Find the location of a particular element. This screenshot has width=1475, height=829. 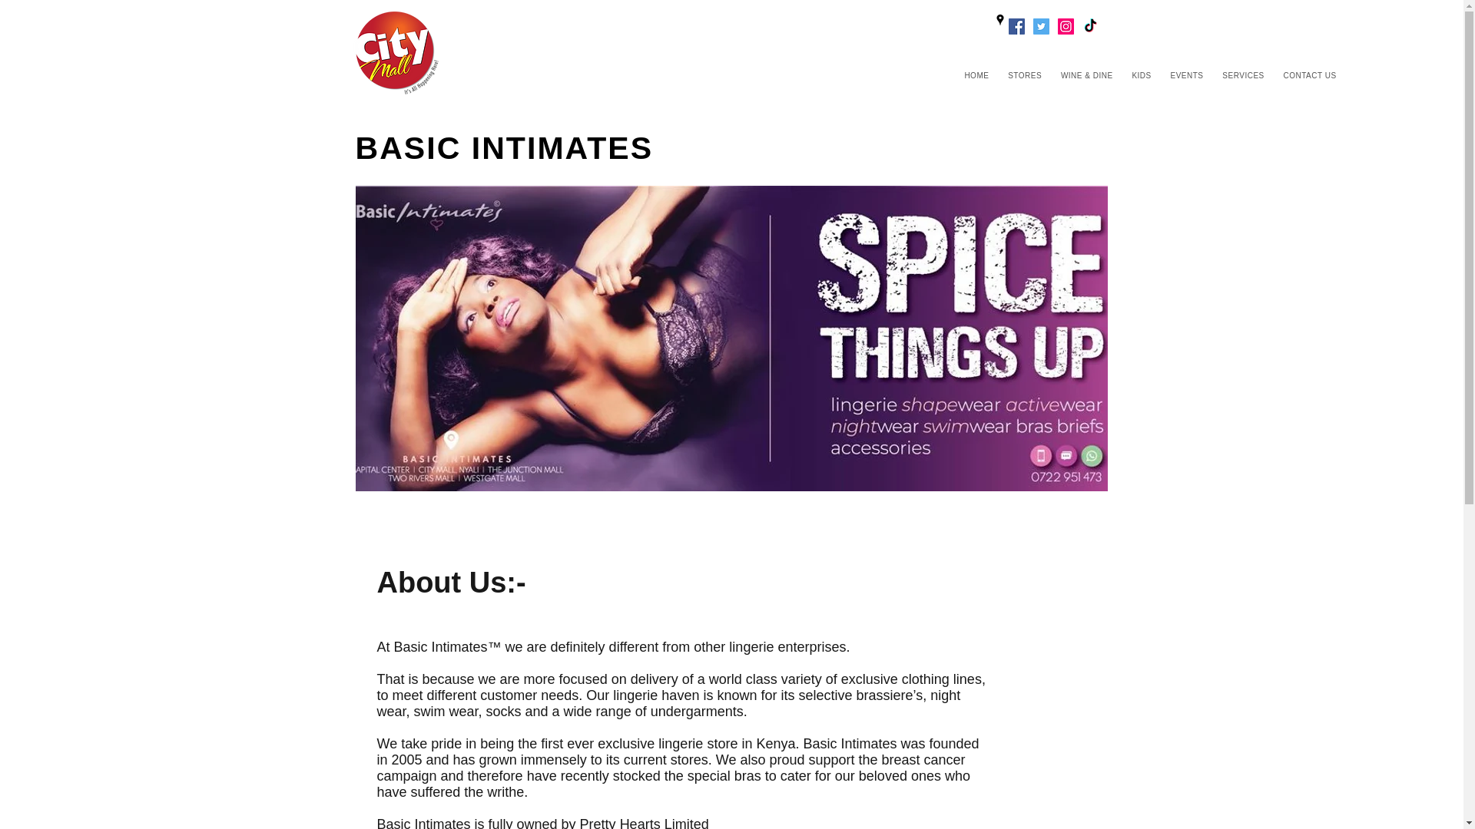

SERVICES is located at coordinates (1243, 75).